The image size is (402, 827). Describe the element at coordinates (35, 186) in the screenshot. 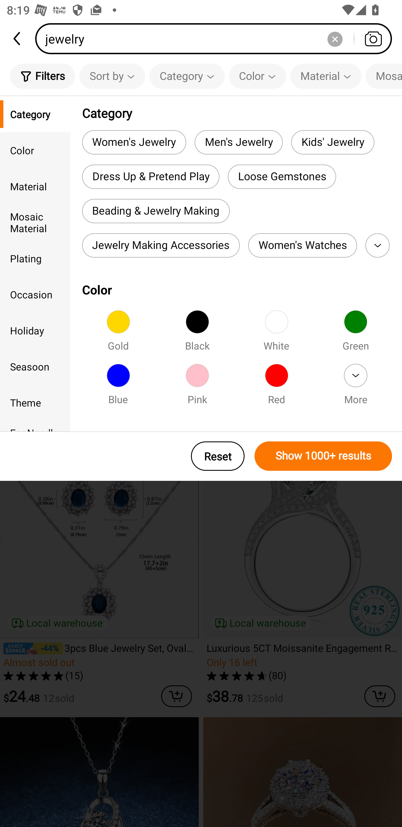

I see `Material` at that location.